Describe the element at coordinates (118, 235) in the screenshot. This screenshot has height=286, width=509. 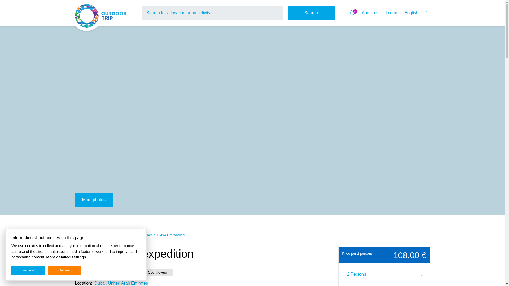
I see `Dubai` at that location.